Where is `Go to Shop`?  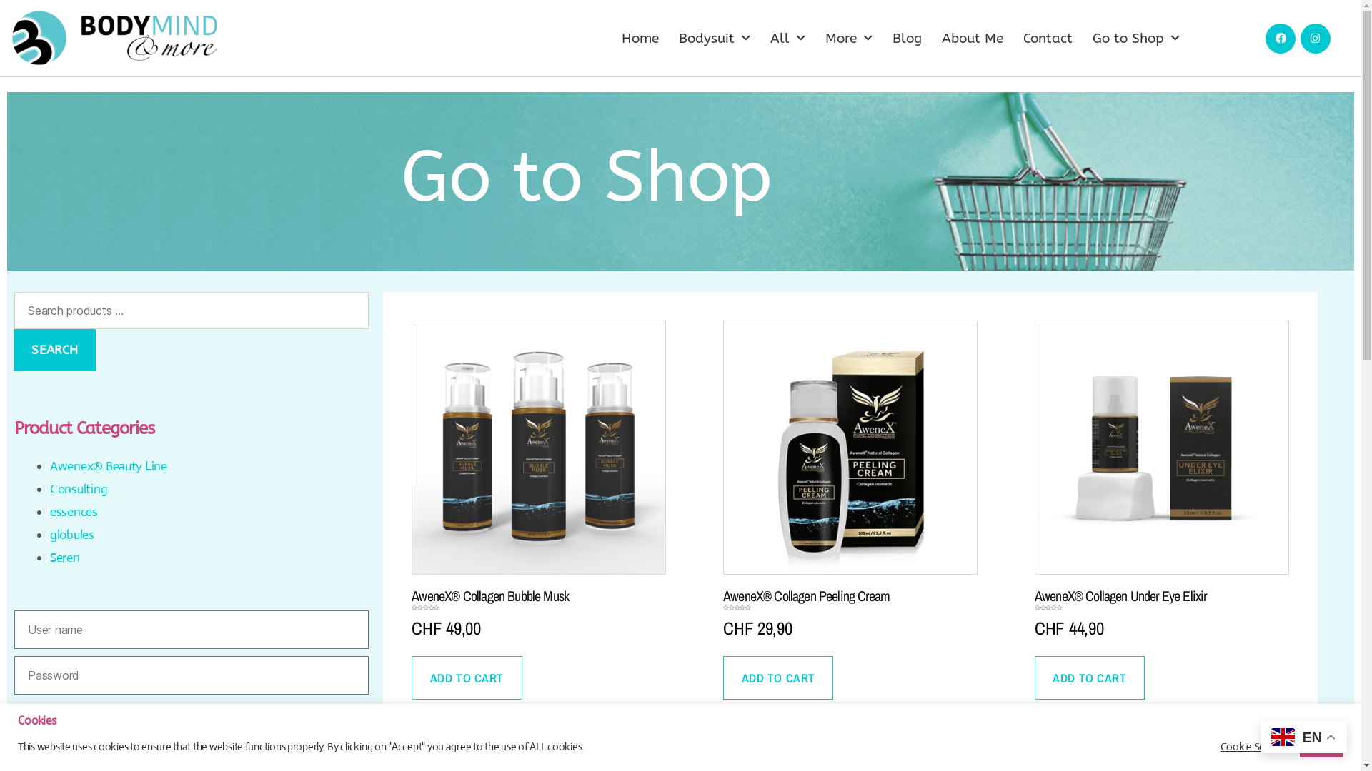
Go to Shop is located at coordinates (1136, 38).